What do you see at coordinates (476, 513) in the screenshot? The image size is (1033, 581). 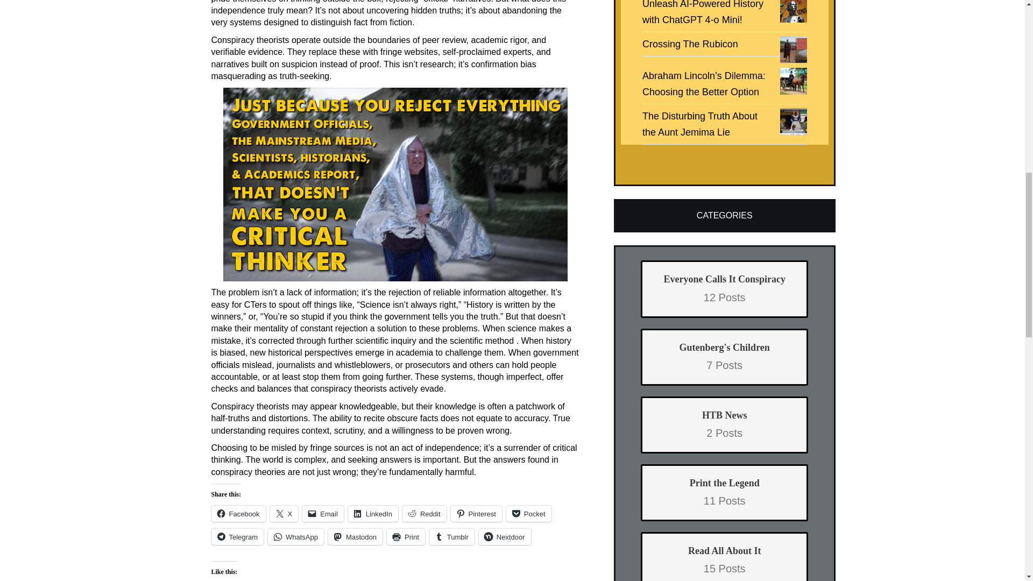 I see `Click to share on Pinterest` at bounding box center [476, 513].